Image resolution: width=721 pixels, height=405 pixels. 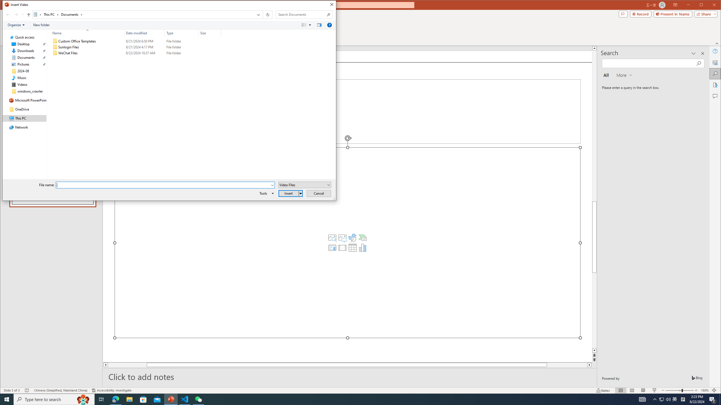 What do you see at coordinates (350, 399) in the screenshot?
I see `Running applications` at bounding box center [350, 399].